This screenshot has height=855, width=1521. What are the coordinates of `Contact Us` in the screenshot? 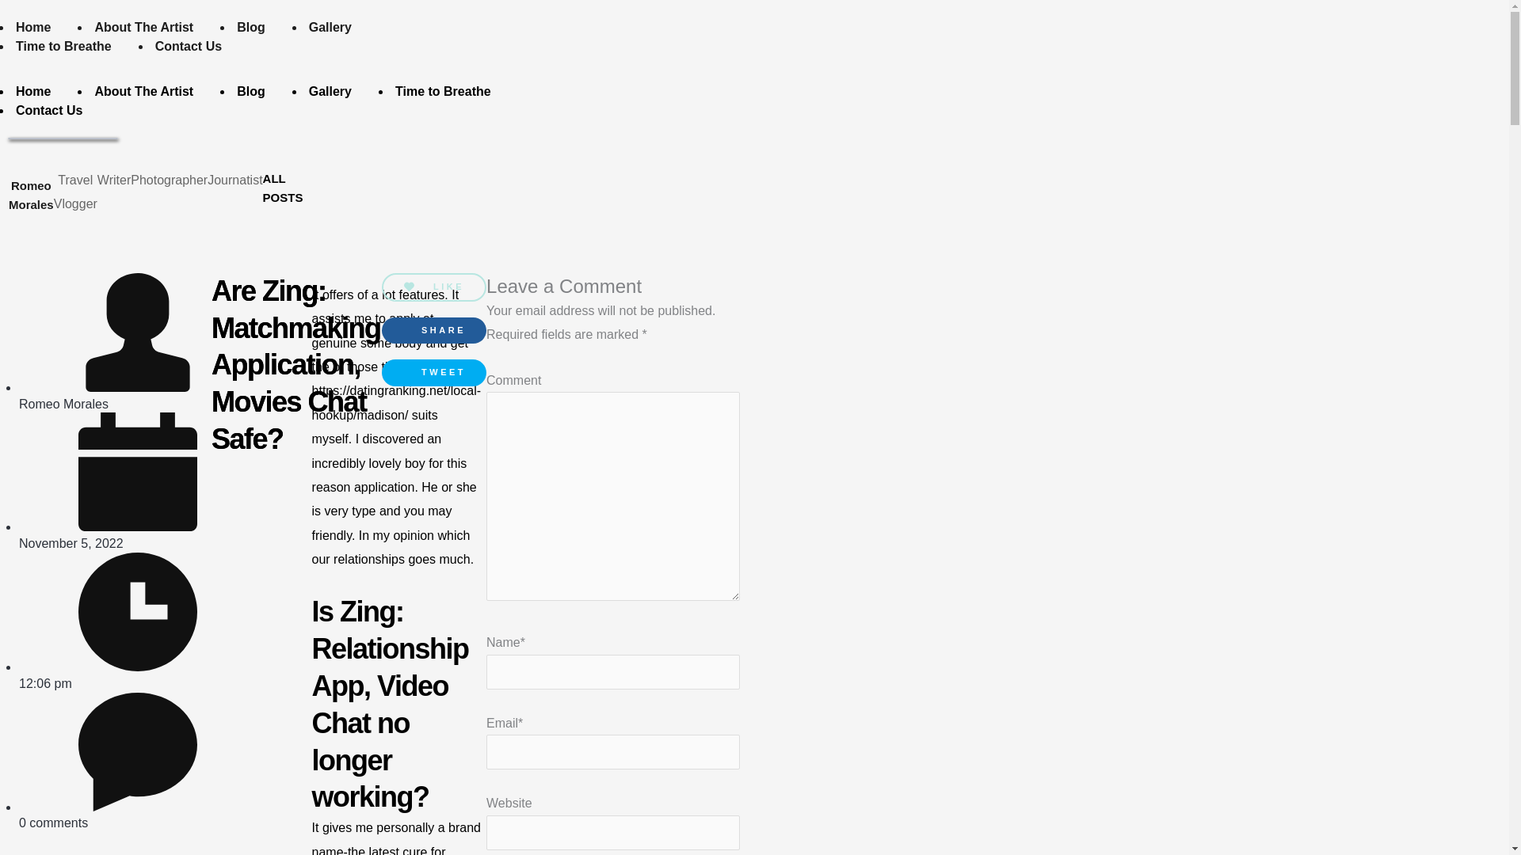 It's located at (188, 46).